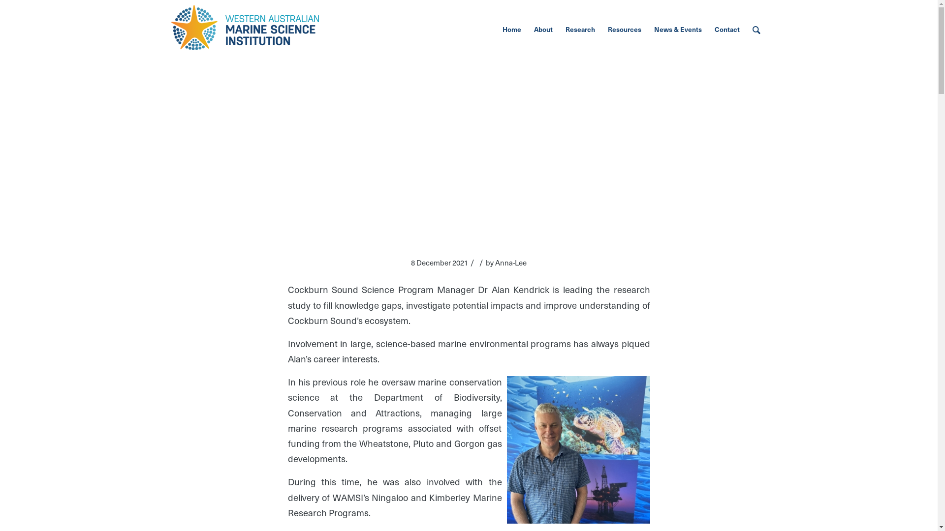  Describe the element at coordinates (678, 29) in the screenshot. I see `News & Events` at that location.